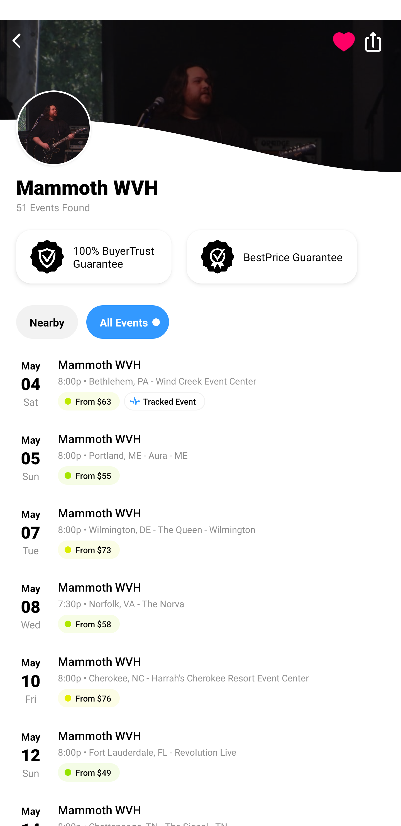  What do you see at coordinates (94, 256) in the screenshot?
I see `100% BuyerTrust Guarantee` at bounding box center [94, 256].